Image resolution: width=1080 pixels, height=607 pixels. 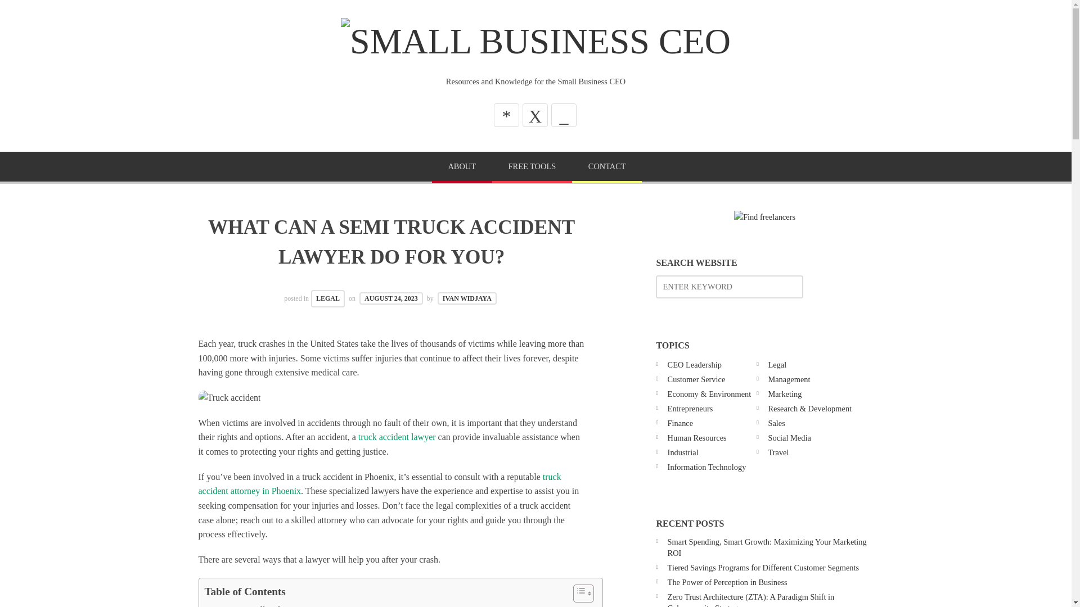 What do you see at coordinates (535, 115) in the screenshot?
I see `X` at bounding box center [535, 115].